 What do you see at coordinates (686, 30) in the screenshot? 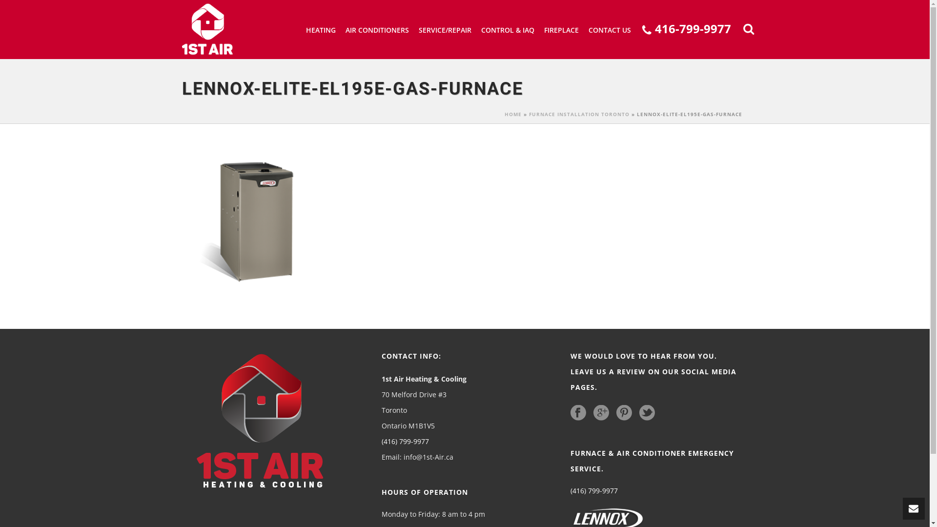
I see `416-799-9977` at bounding box center [686, 30].